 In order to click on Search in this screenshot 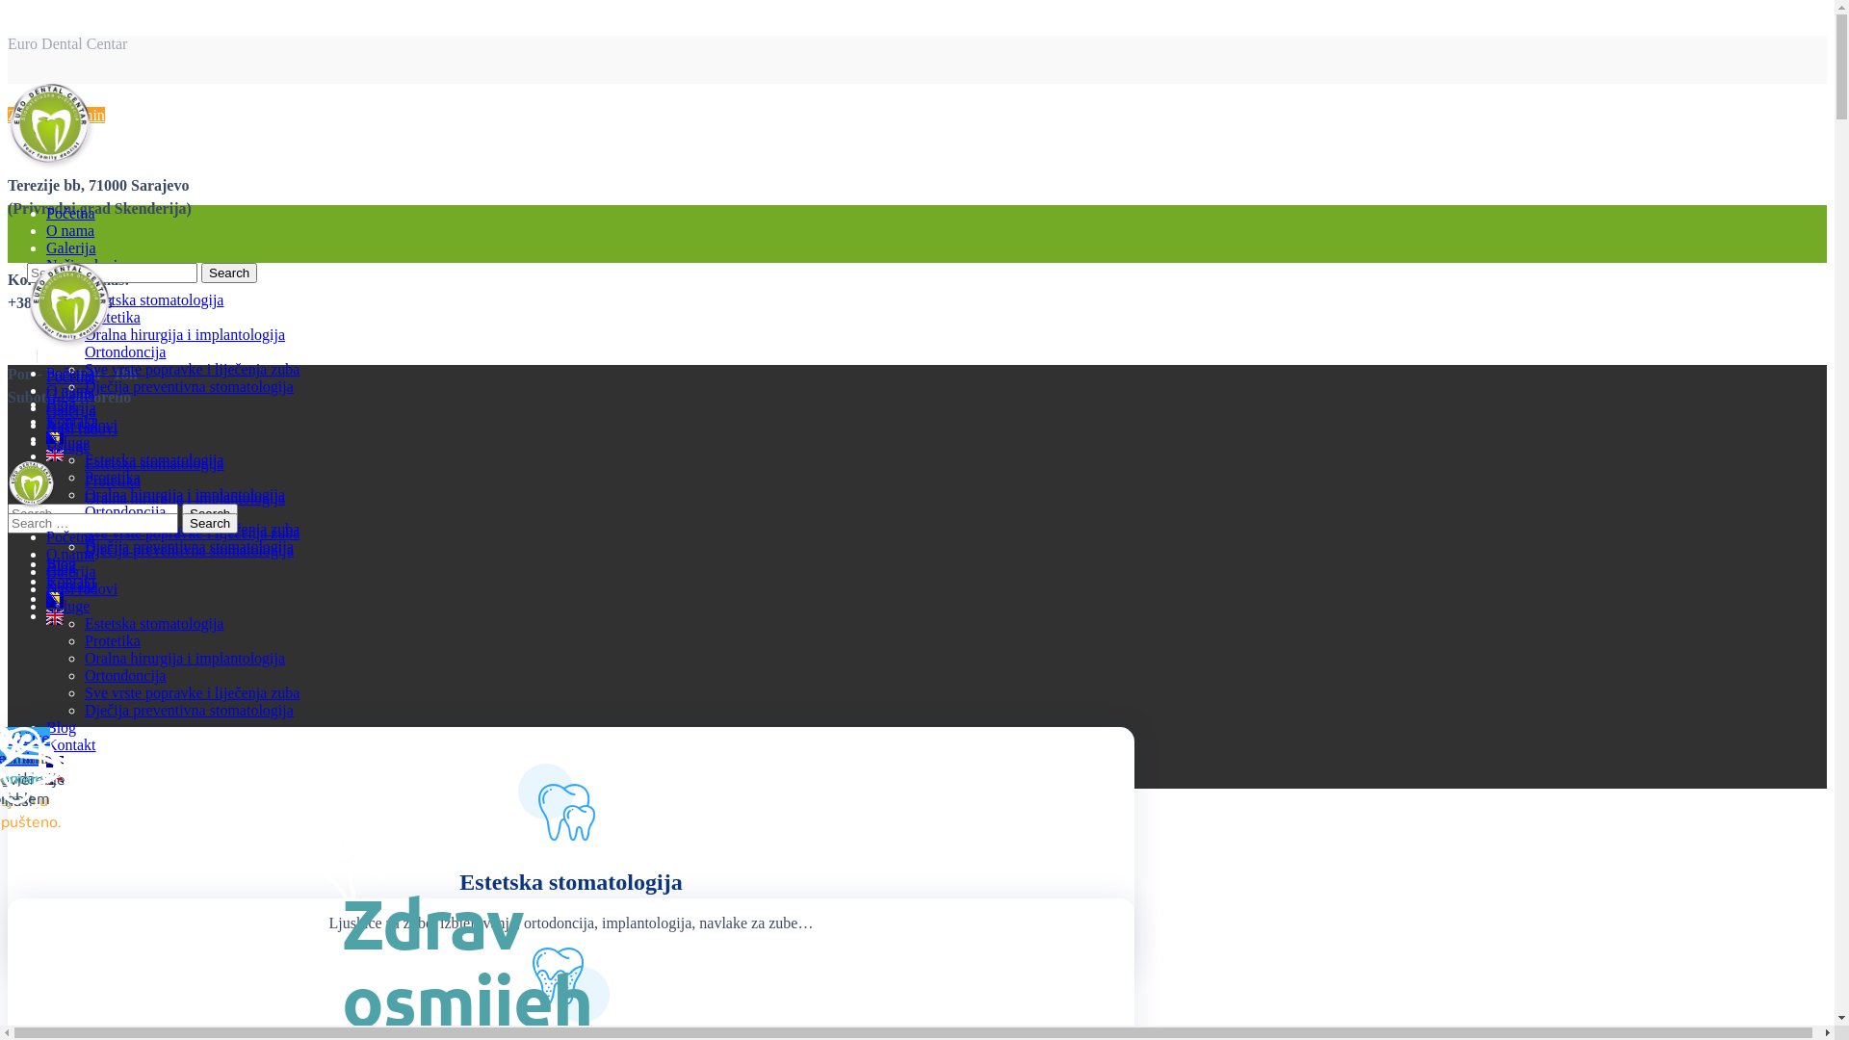, I will do `click(210, 524)`.